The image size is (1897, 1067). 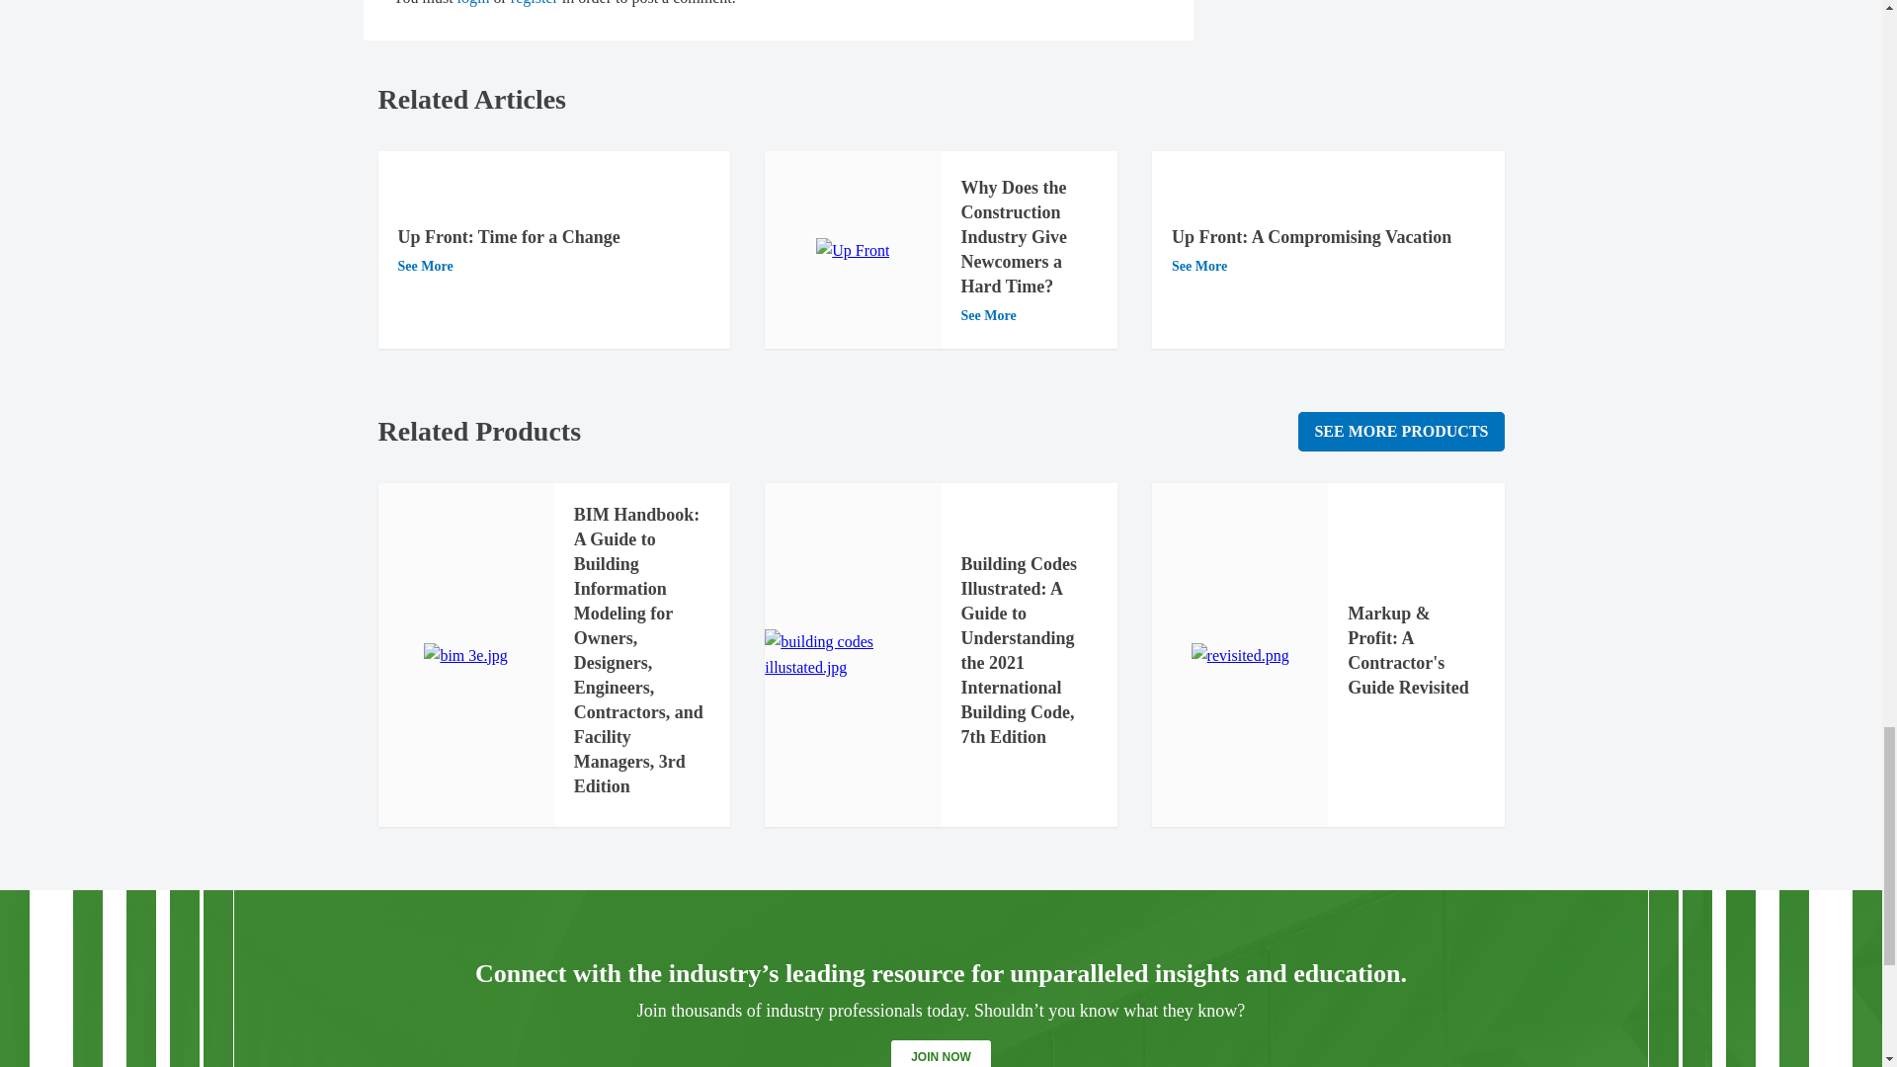 What do you see at coordinates (1240, 656) in the screenshot?
I see `revisited.png` at bounding box center [1240, 656].